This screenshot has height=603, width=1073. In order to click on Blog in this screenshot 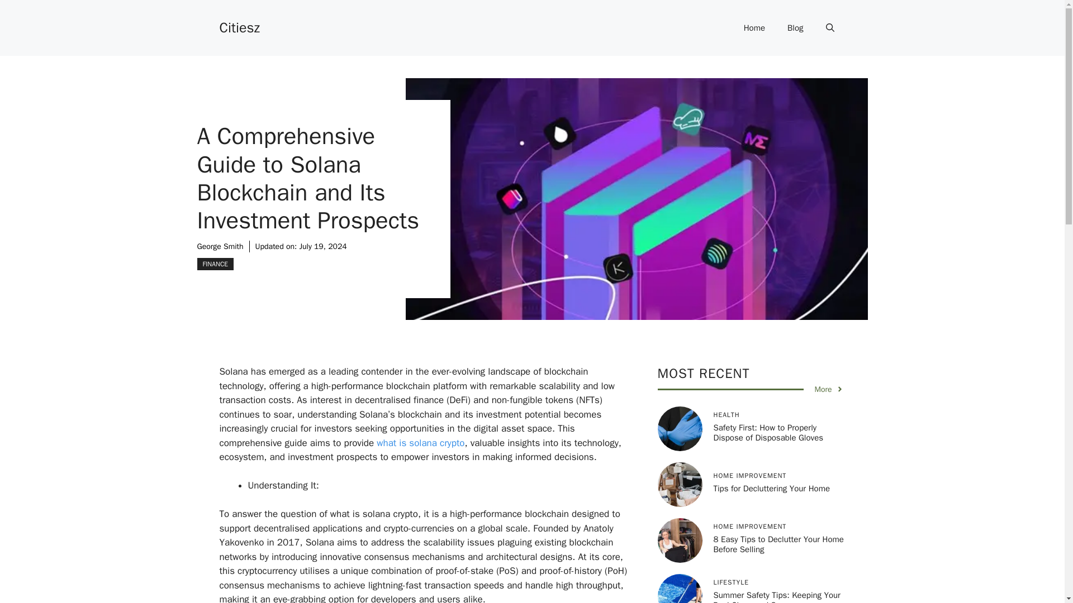, I will do `click(795, 28)`.